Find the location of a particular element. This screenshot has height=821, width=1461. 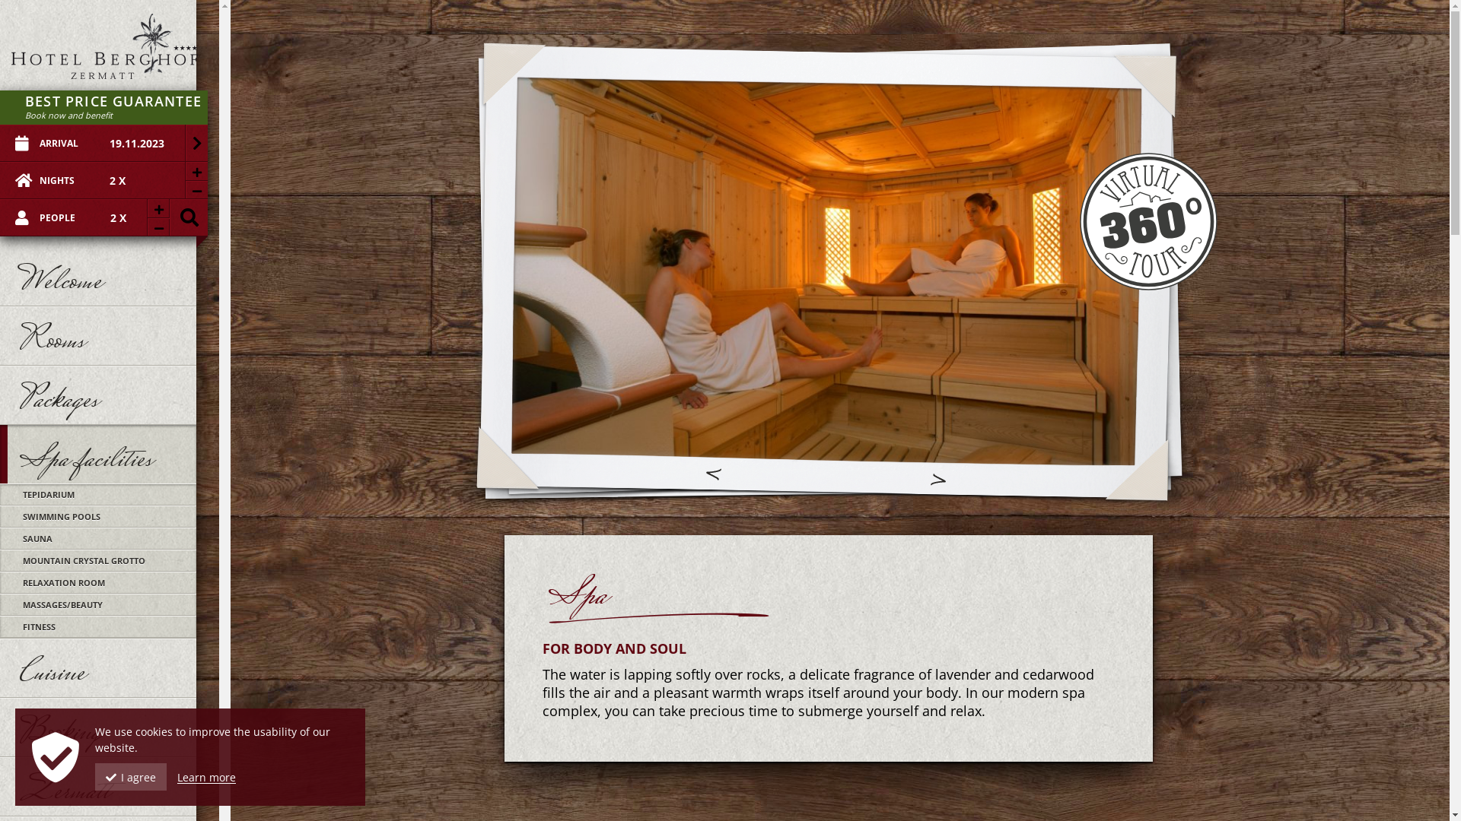

MASSAGES/BEAUTY is located at coordinates (98, 605).